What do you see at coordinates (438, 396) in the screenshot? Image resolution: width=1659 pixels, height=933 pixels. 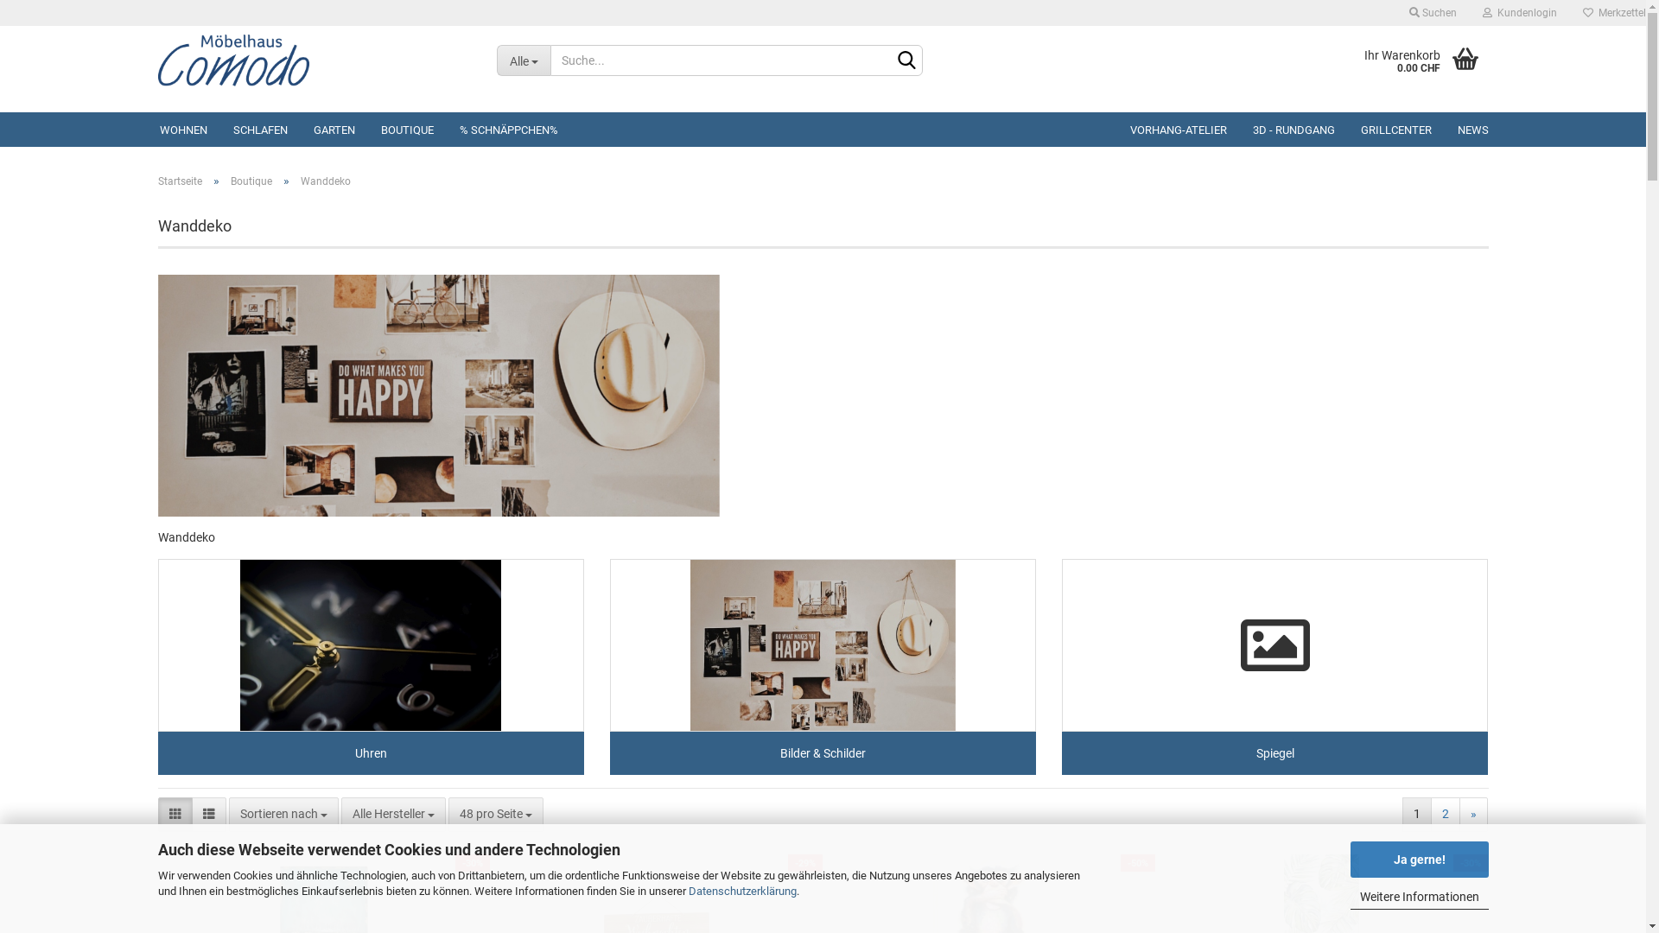 I see `Wanddeko` at bounding box center [438, 396].